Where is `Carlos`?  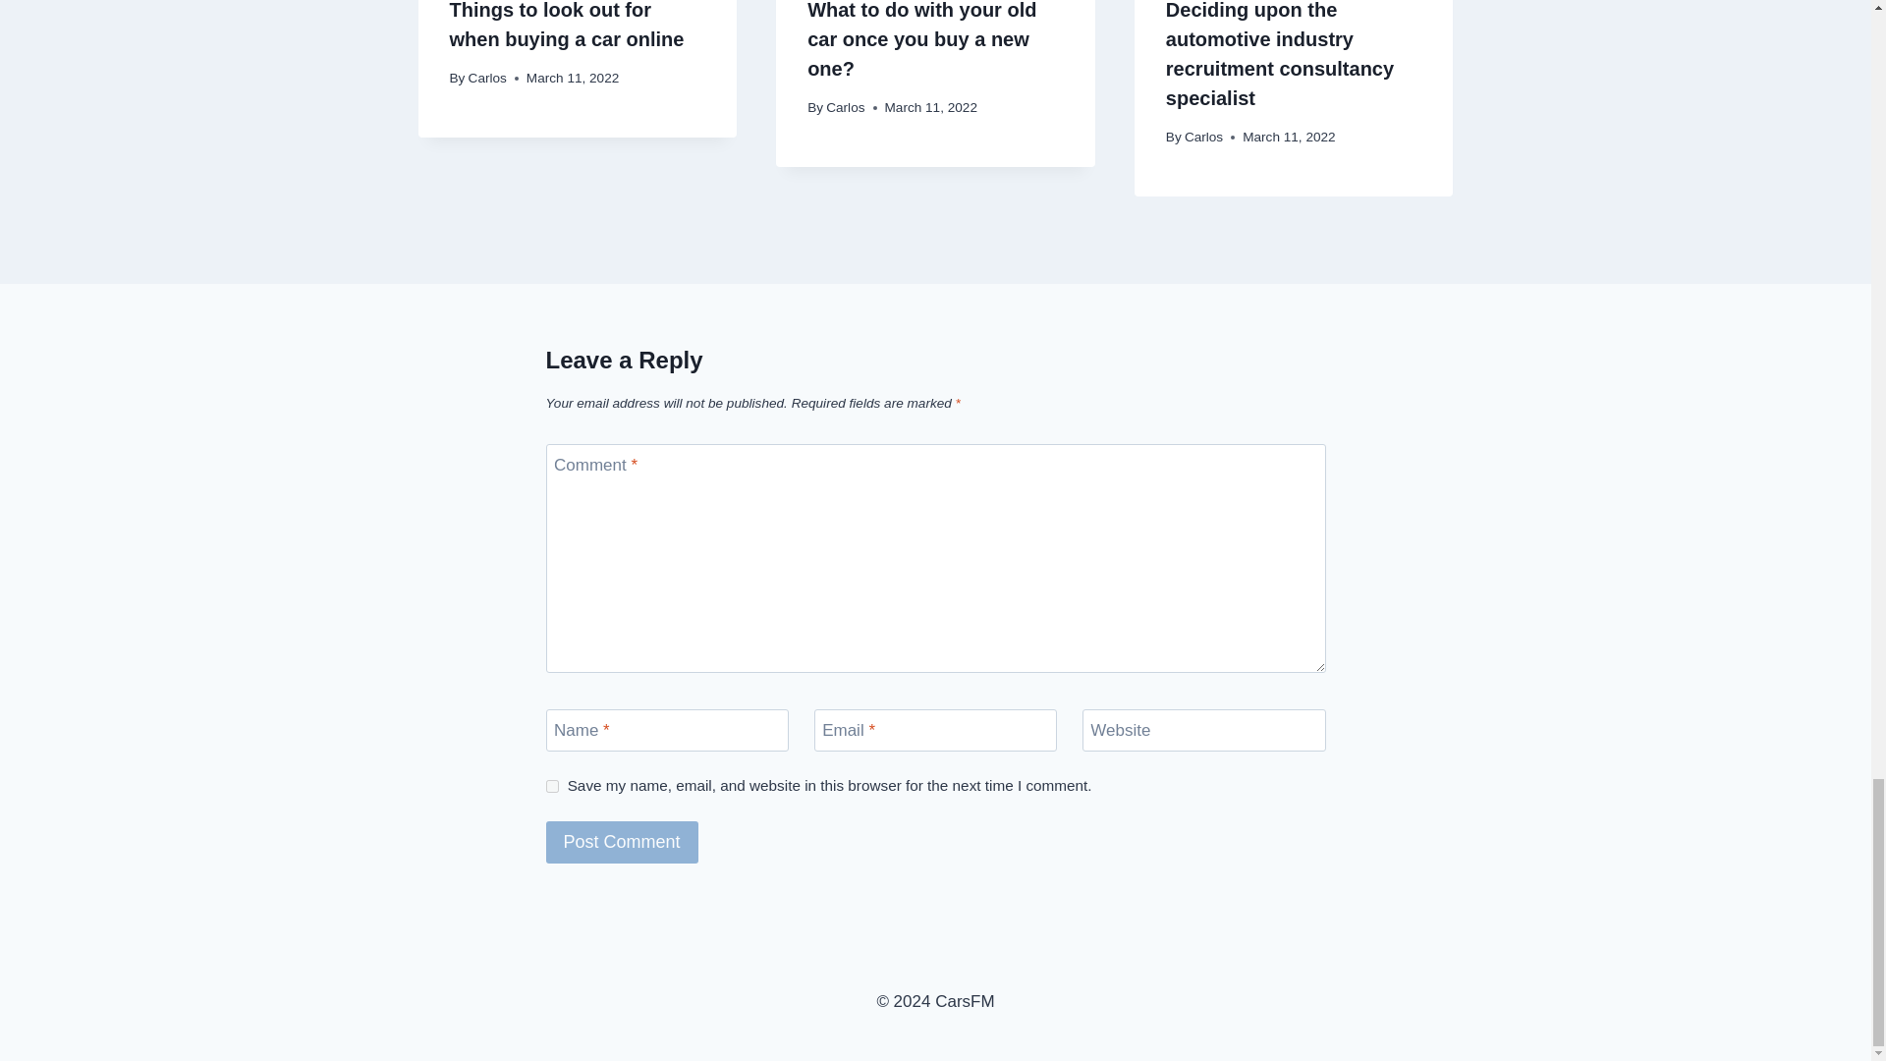
Carlos is located at coordinates (487, 79).